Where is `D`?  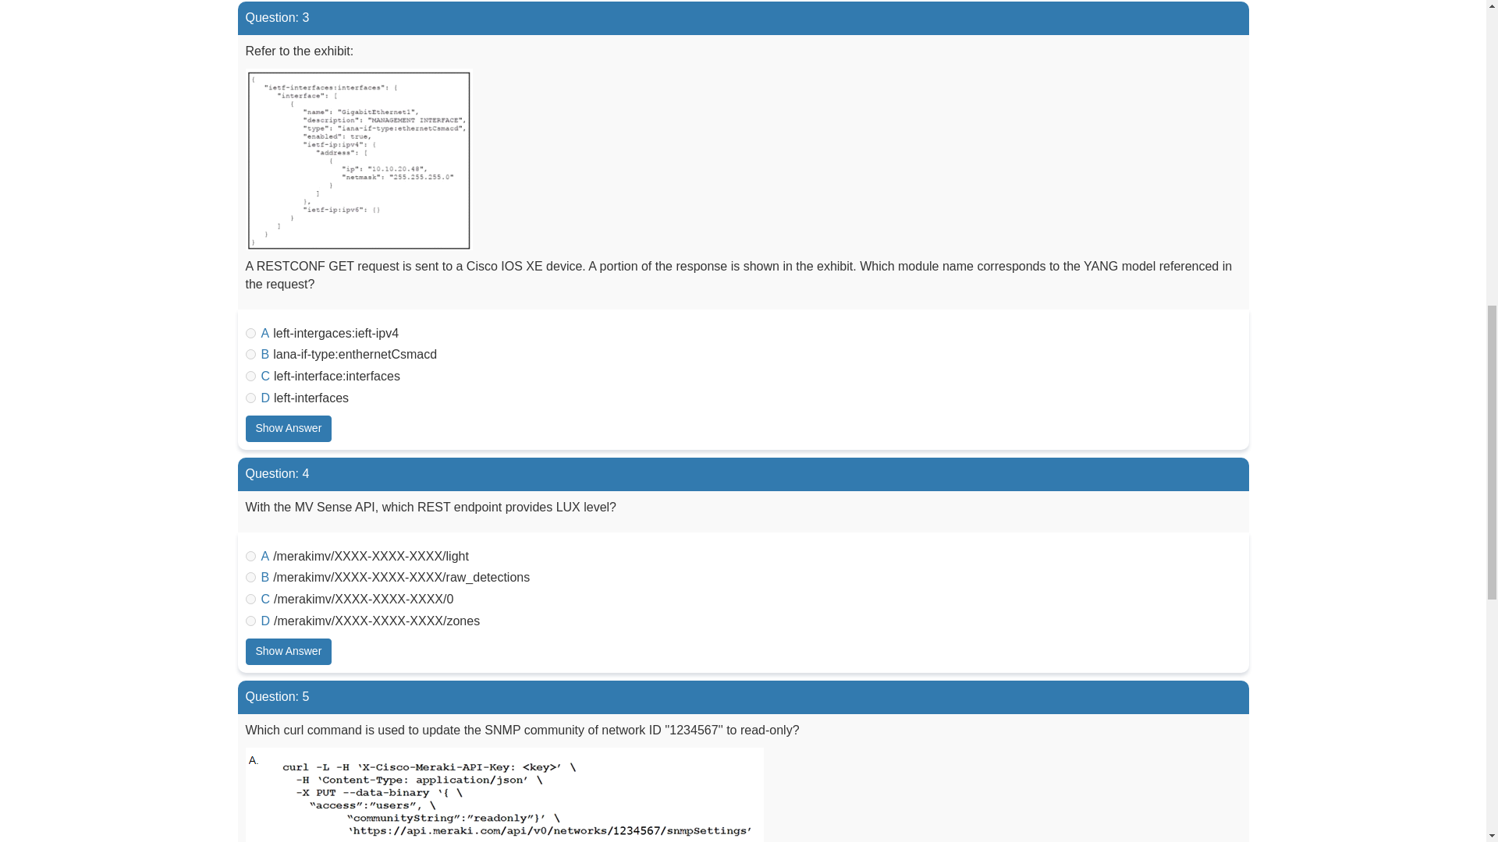
D is located at coordinates (250, 621).